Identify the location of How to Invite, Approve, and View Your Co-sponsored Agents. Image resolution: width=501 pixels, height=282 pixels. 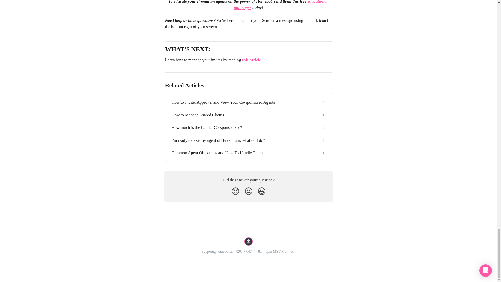
(248, 102).